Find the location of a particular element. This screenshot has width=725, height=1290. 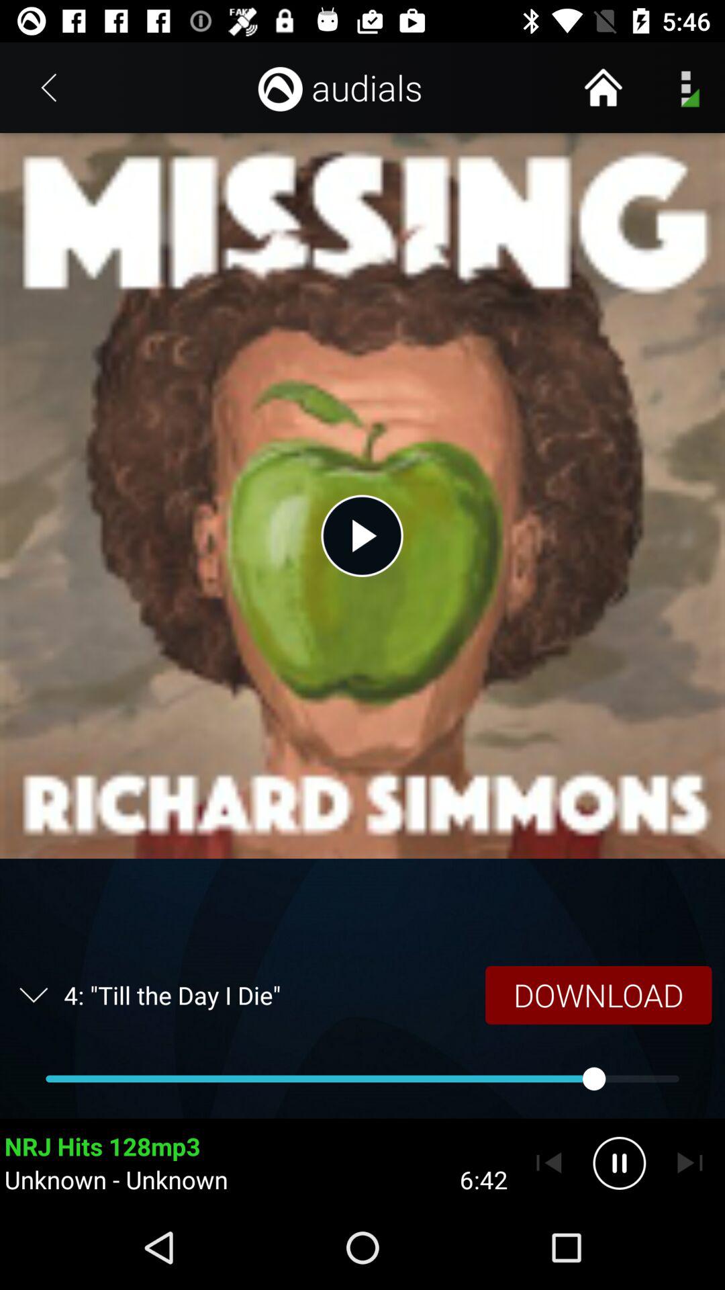

pause button is located at coordinates (619, 1163).